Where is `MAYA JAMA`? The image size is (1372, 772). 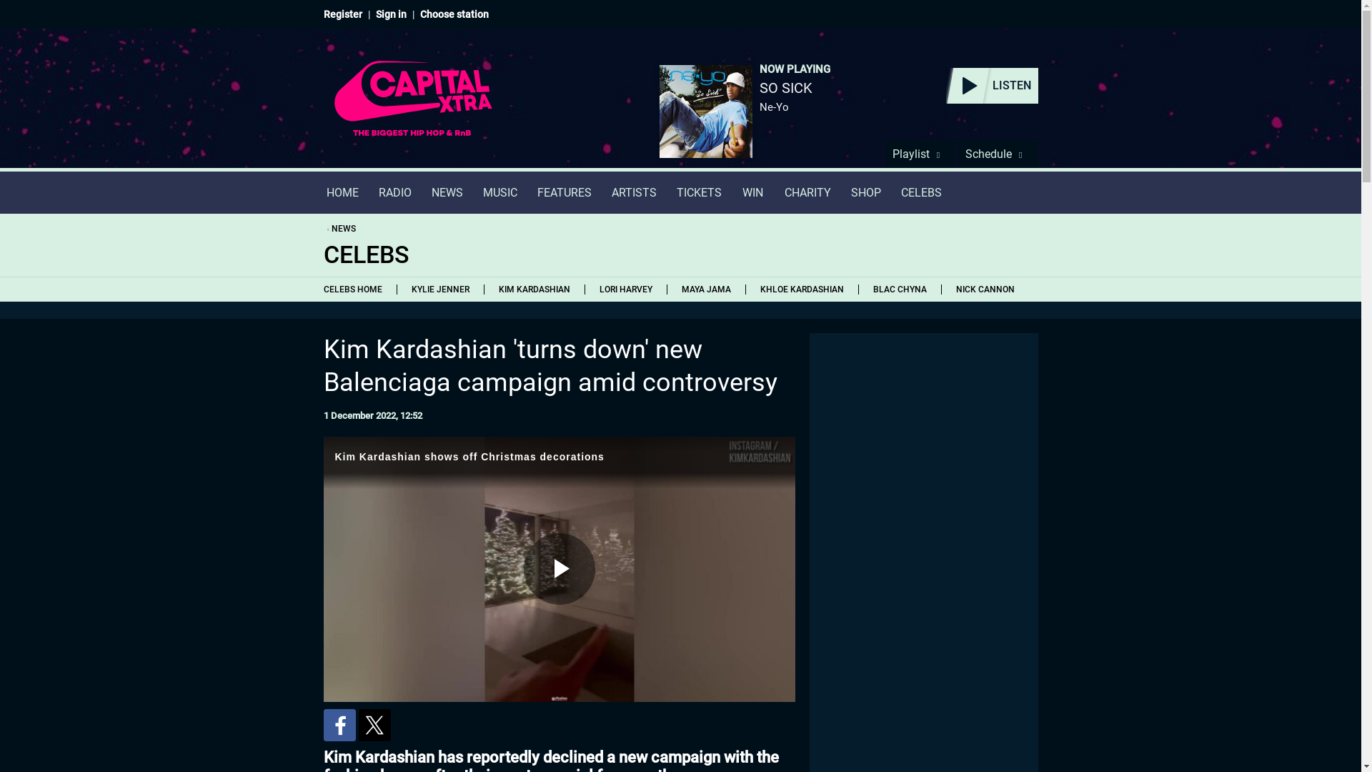
MAYA JAMA is located at coordinates (705, 289).